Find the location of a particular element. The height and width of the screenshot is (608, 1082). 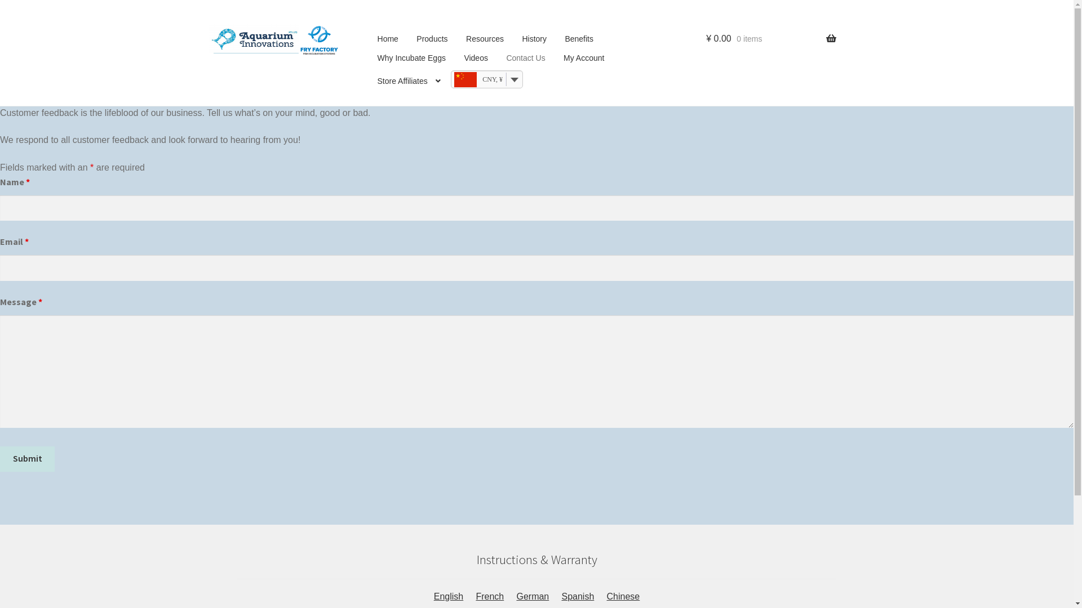

Contact Us is located at coordinates (525, 61).